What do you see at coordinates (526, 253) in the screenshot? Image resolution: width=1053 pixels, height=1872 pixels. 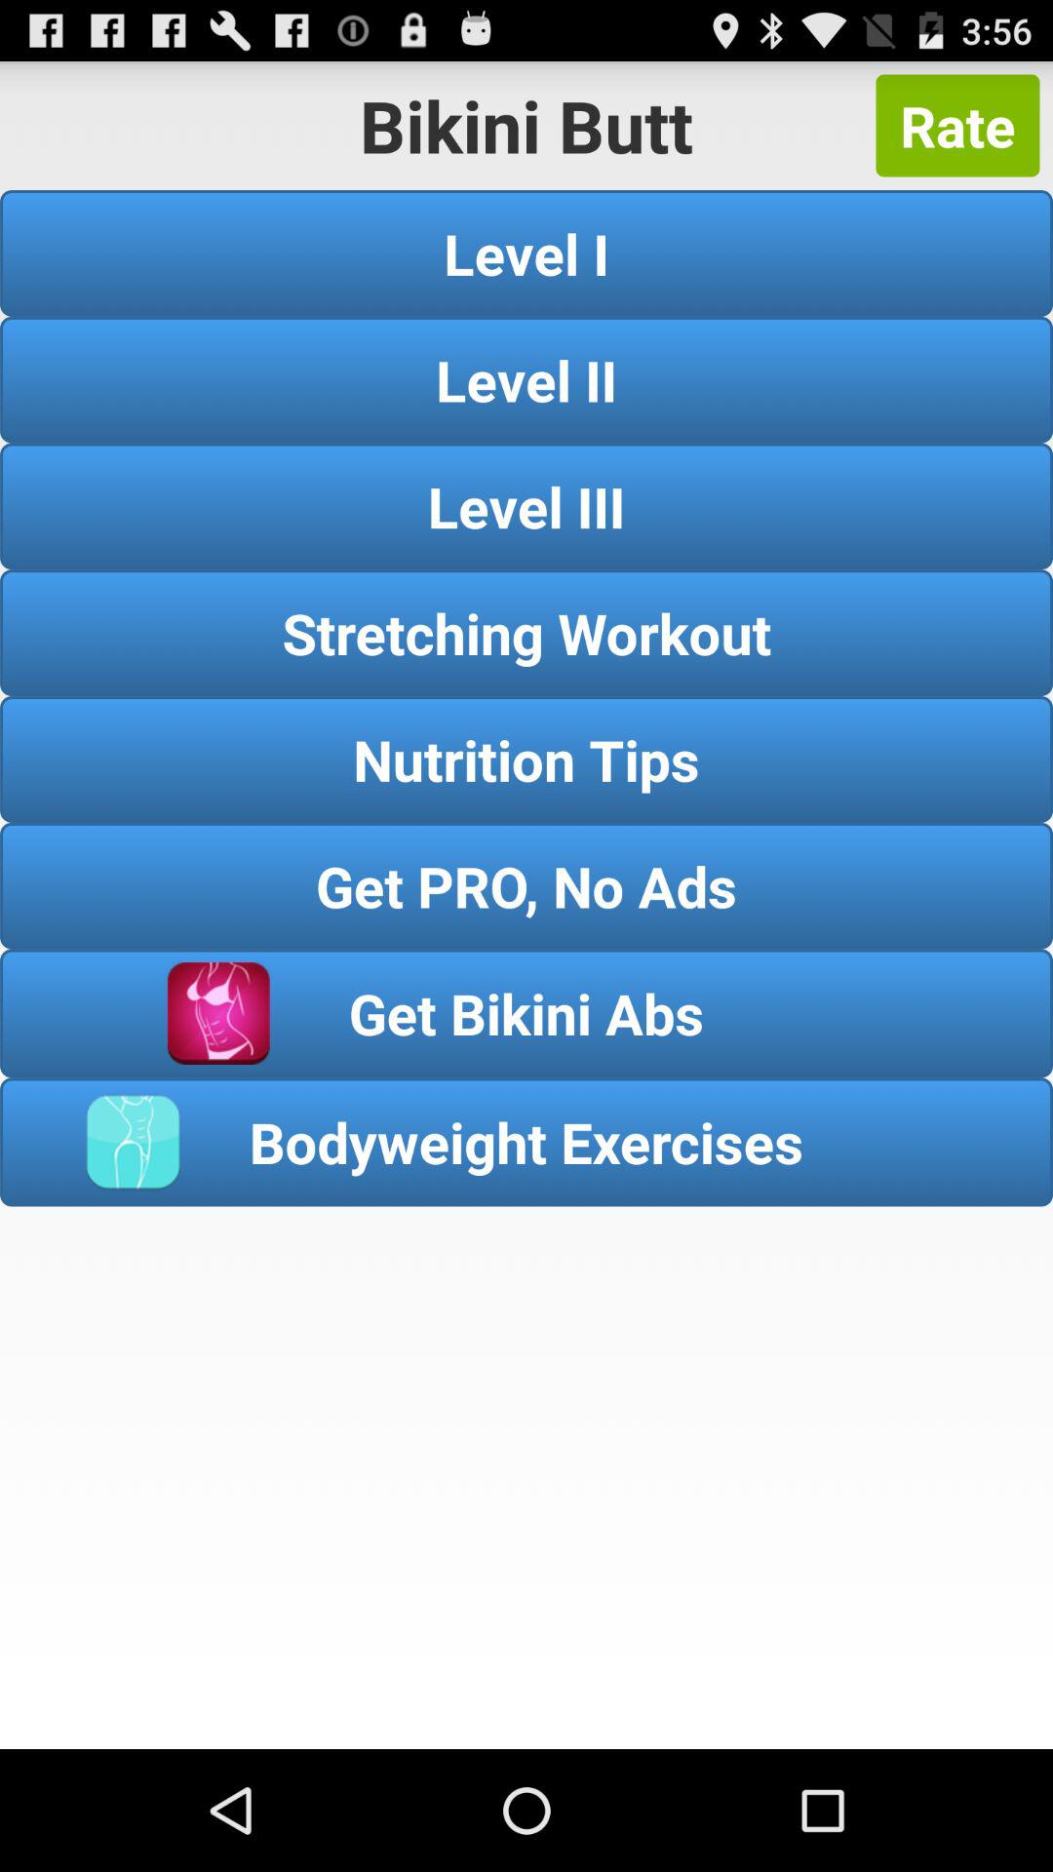 I see `click item below rate icon` at bounding box center [526, 253].